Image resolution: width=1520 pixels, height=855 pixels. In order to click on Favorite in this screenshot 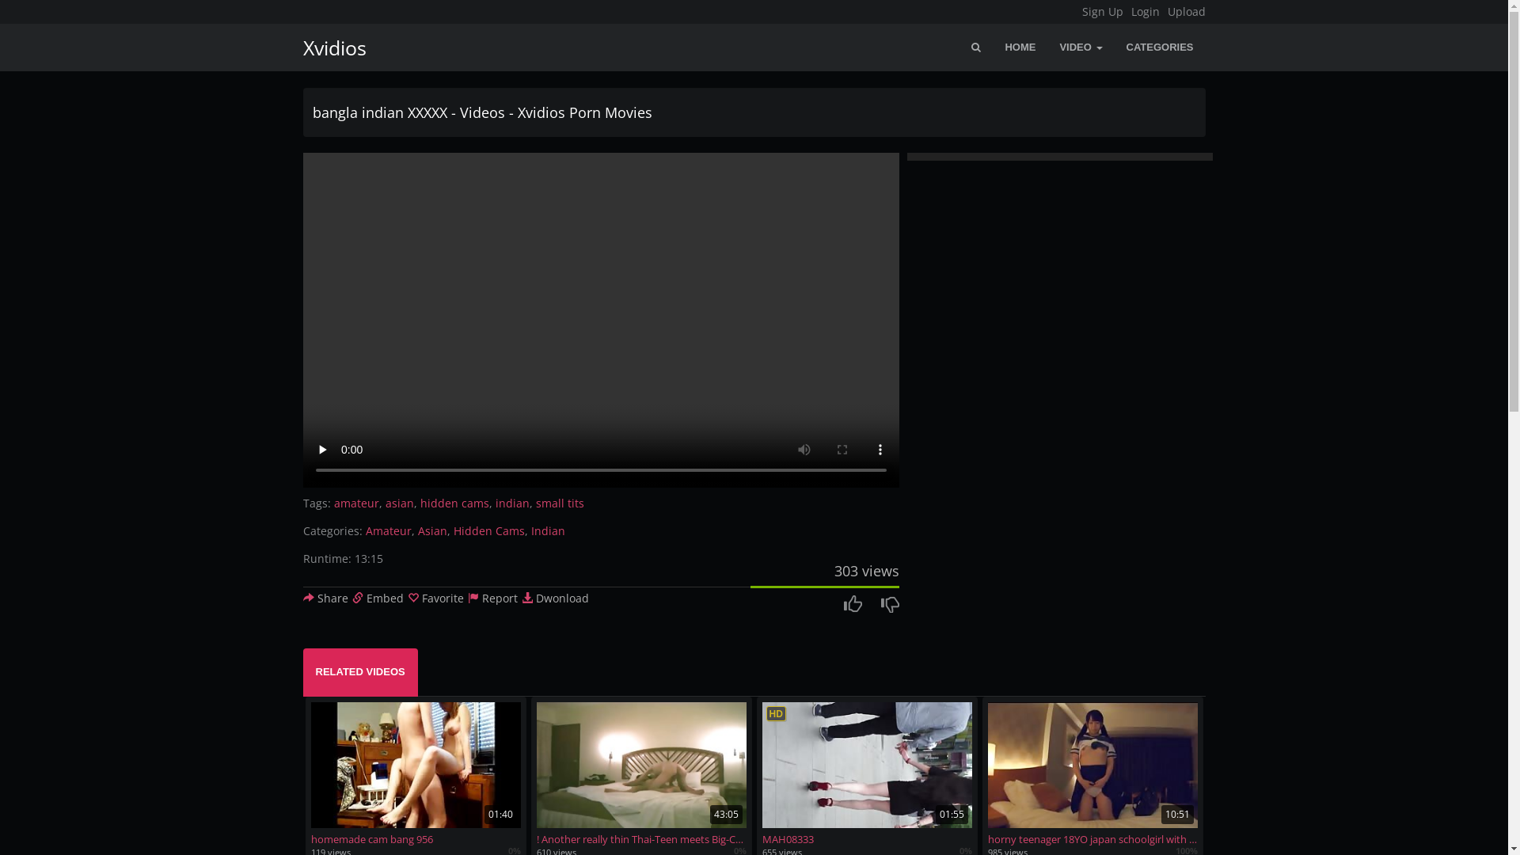, I will do `click(435, 598)`.